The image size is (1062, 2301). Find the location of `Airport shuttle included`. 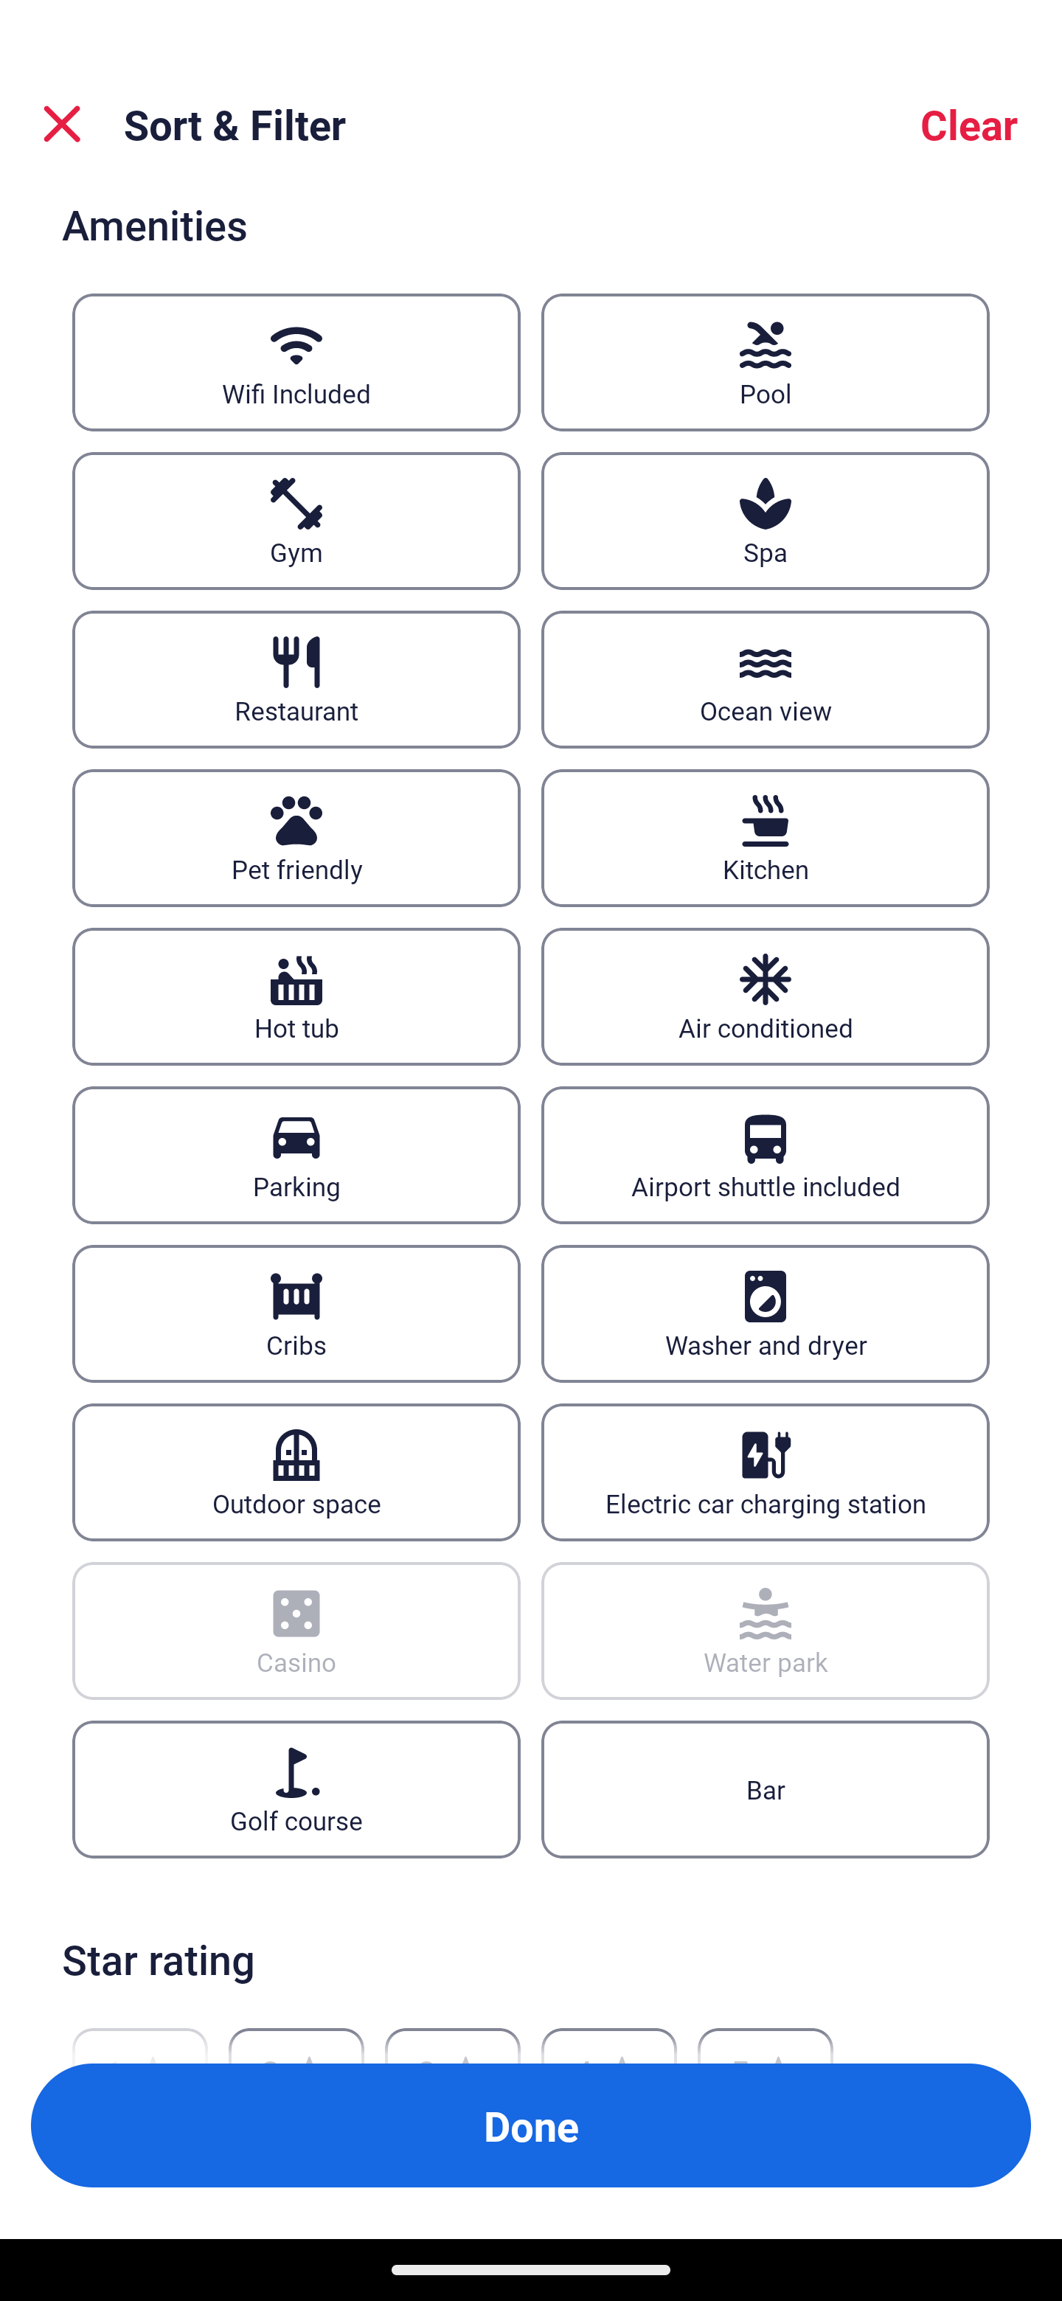

Airport shuttle included is located at coordinates (766, 1155).